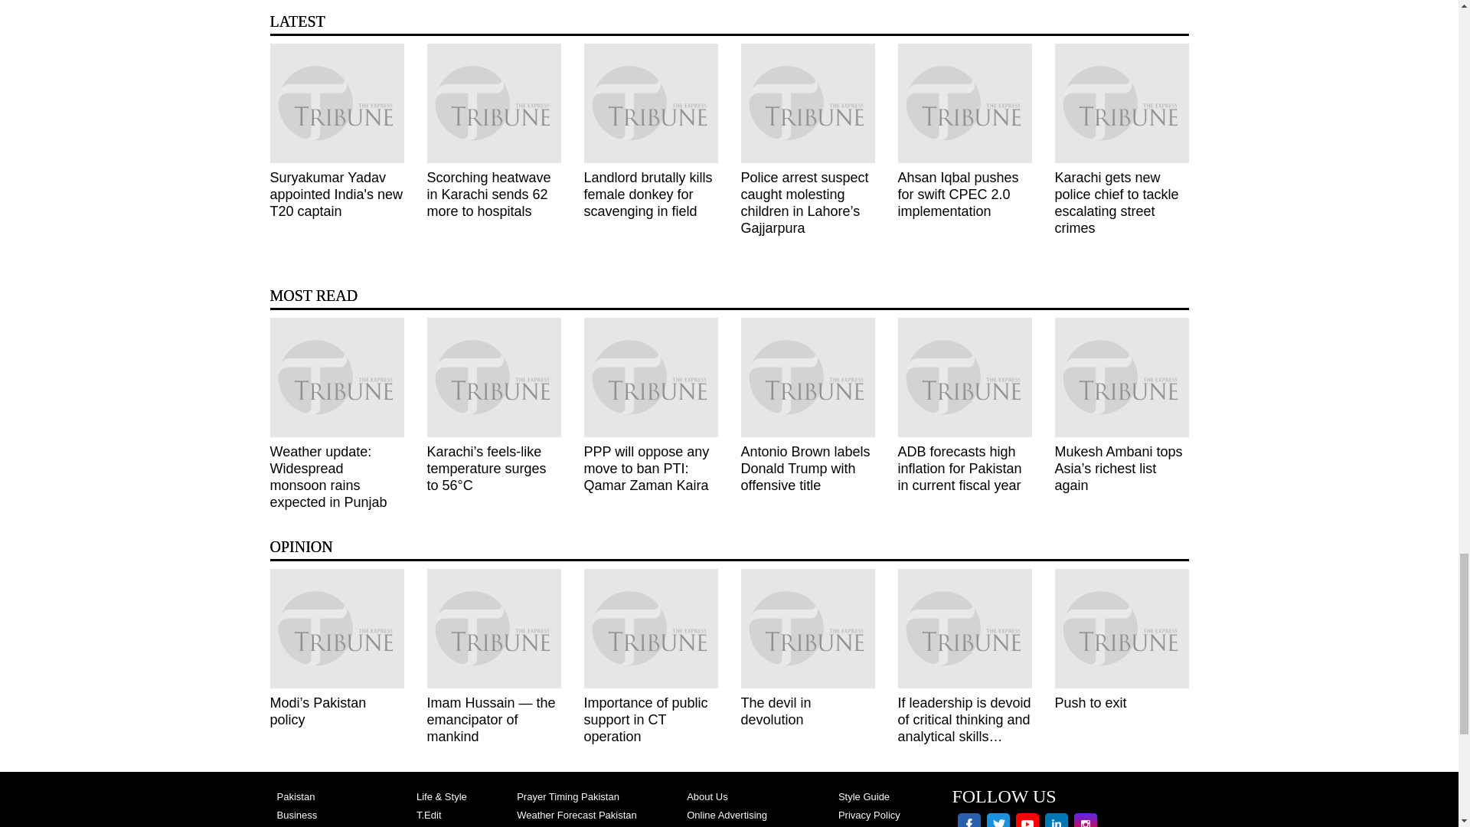  I want to click on ahsan iqbal pushes for swift cpec 2 0 implementation, so click(964, 103).